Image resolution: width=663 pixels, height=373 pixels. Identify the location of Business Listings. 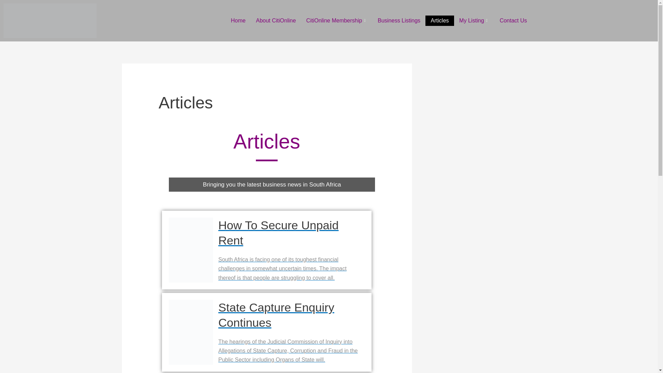
(399, 21).